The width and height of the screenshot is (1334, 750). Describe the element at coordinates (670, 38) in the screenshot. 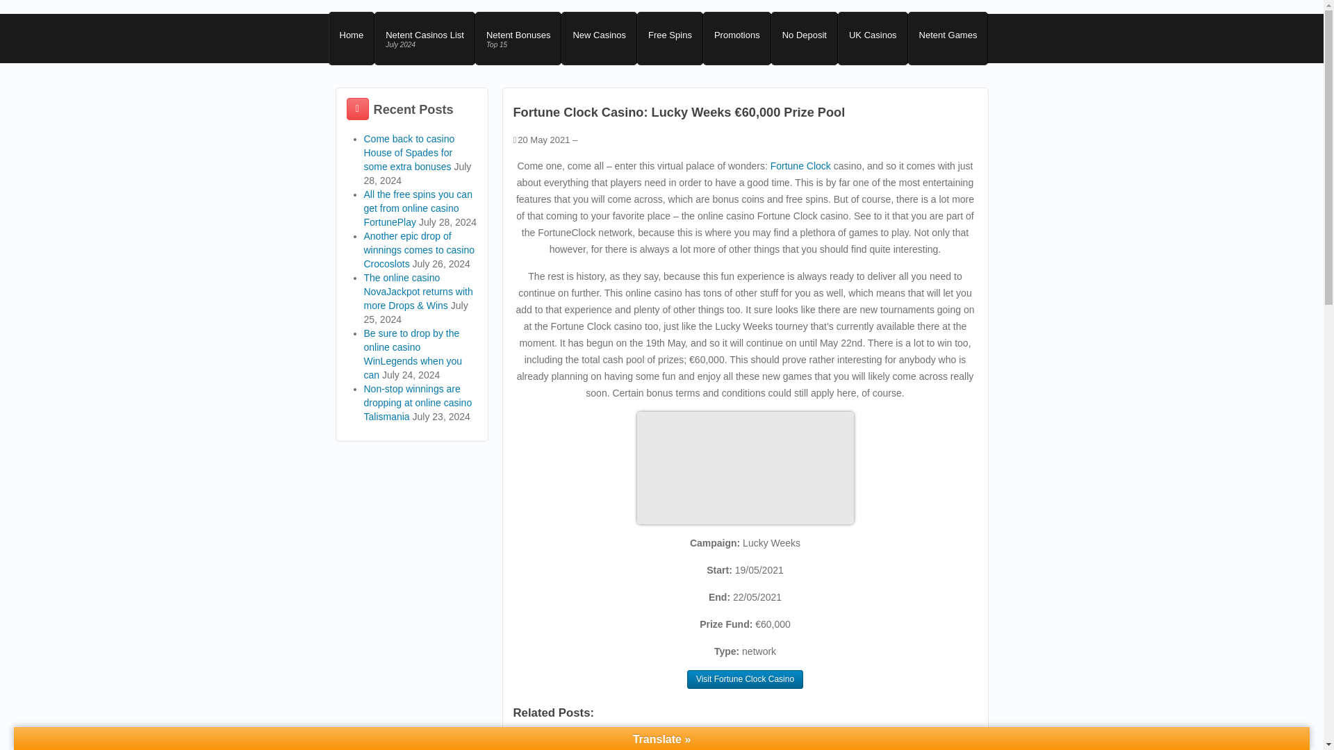

I see `Netent Games` at that location.